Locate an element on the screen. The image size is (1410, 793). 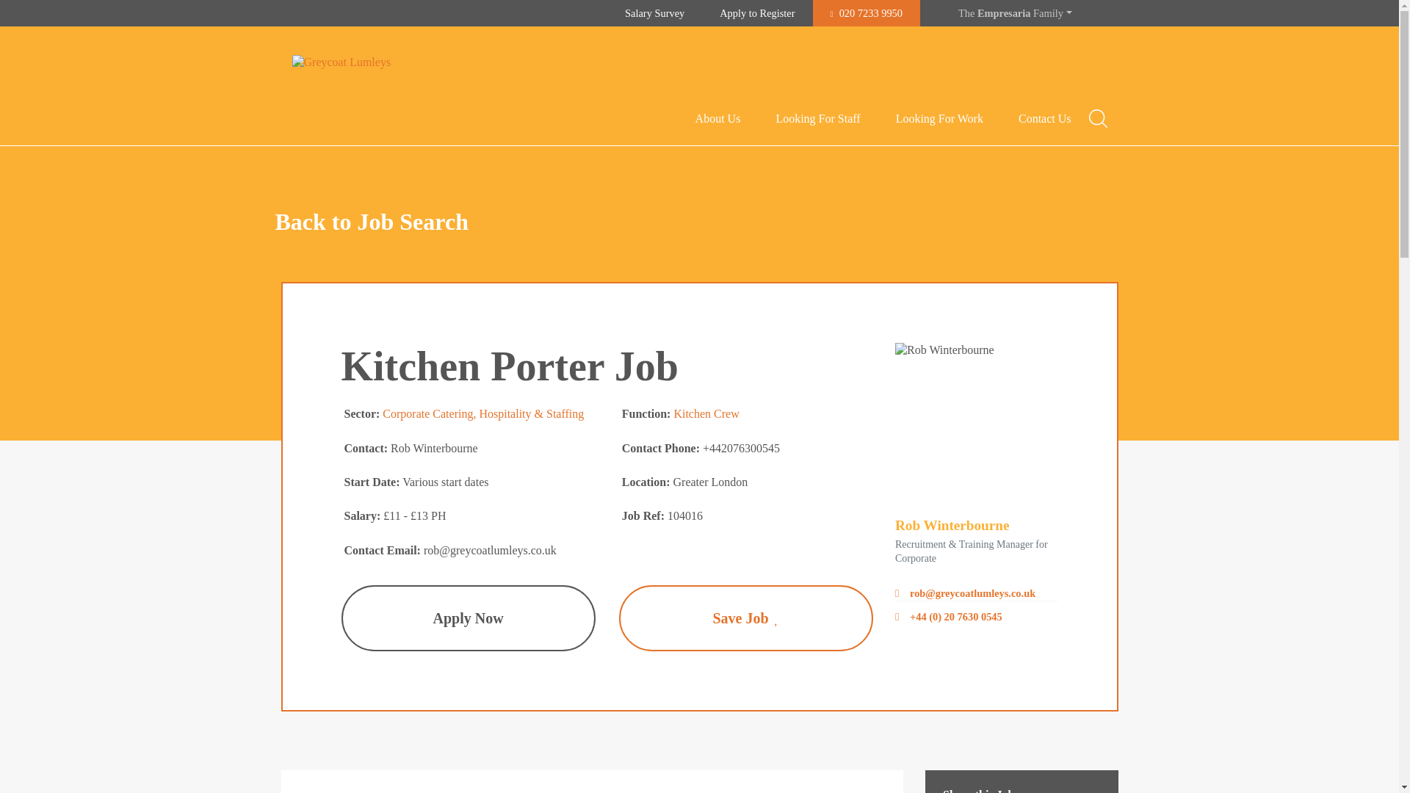
Contact Us is located at coordinates (1044, 119).